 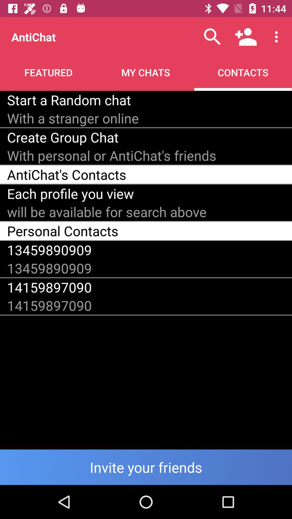 I want to click on open invite option invite a friend, so click(x=146, y=467).